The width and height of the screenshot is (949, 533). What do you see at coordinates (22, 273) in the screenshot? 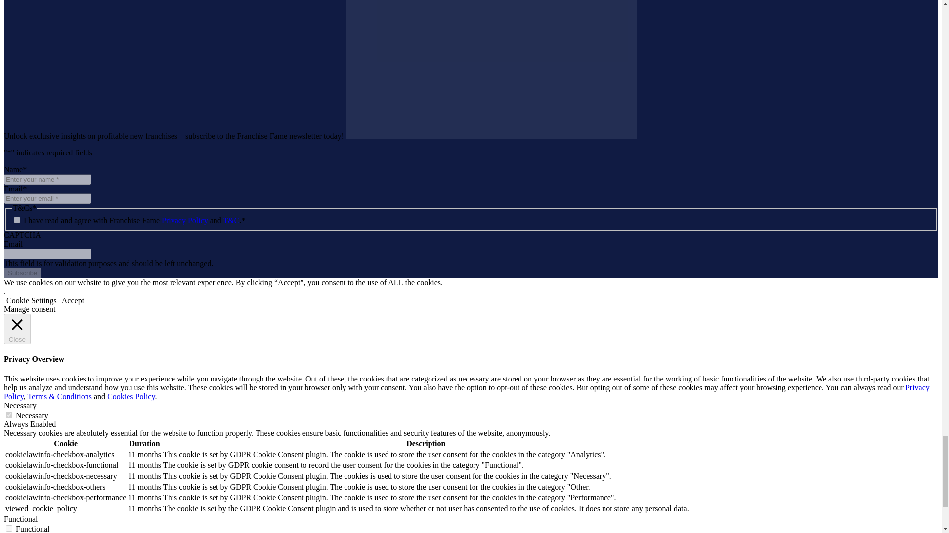
I see `Subscribe` at bounding box center [22, 273].